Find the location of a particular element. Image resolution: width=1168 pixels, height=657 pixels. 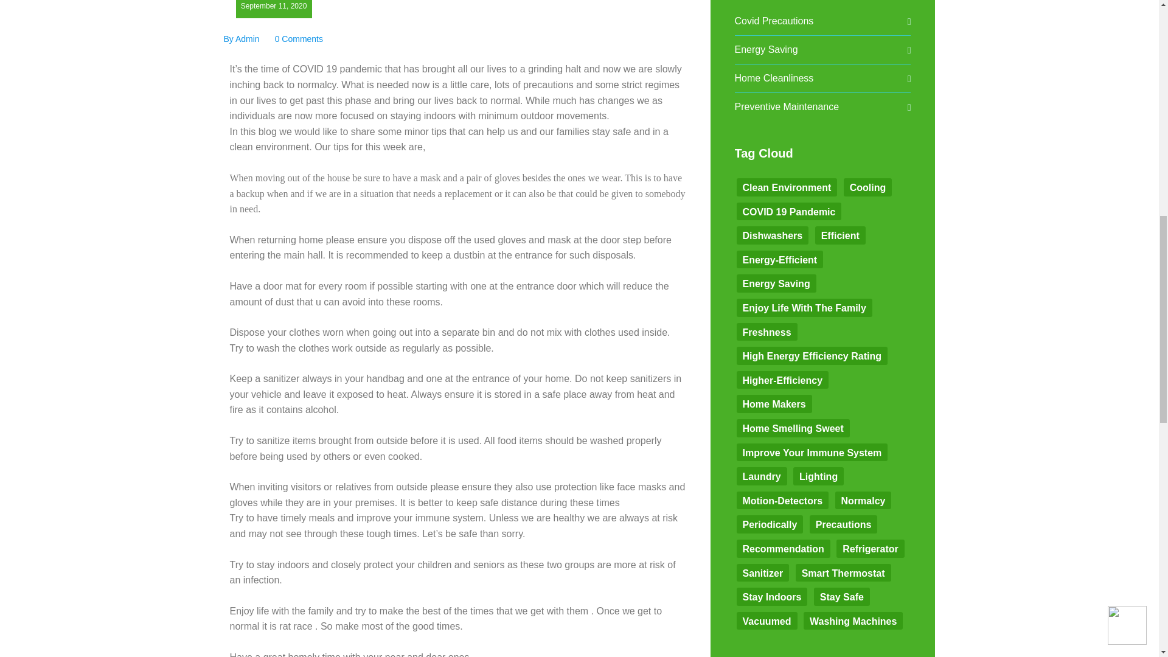

Home Cleanliness is located at coordinates (774, 78).